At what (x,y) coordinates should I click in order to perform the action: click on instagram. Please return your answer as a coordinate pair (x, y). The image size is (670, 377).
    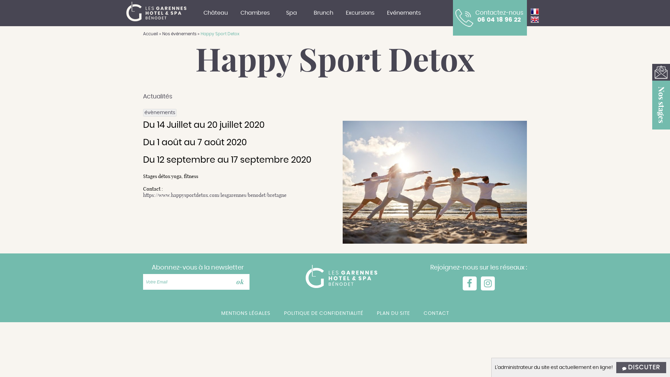
    Looking at the image, I should click on (488, 283).